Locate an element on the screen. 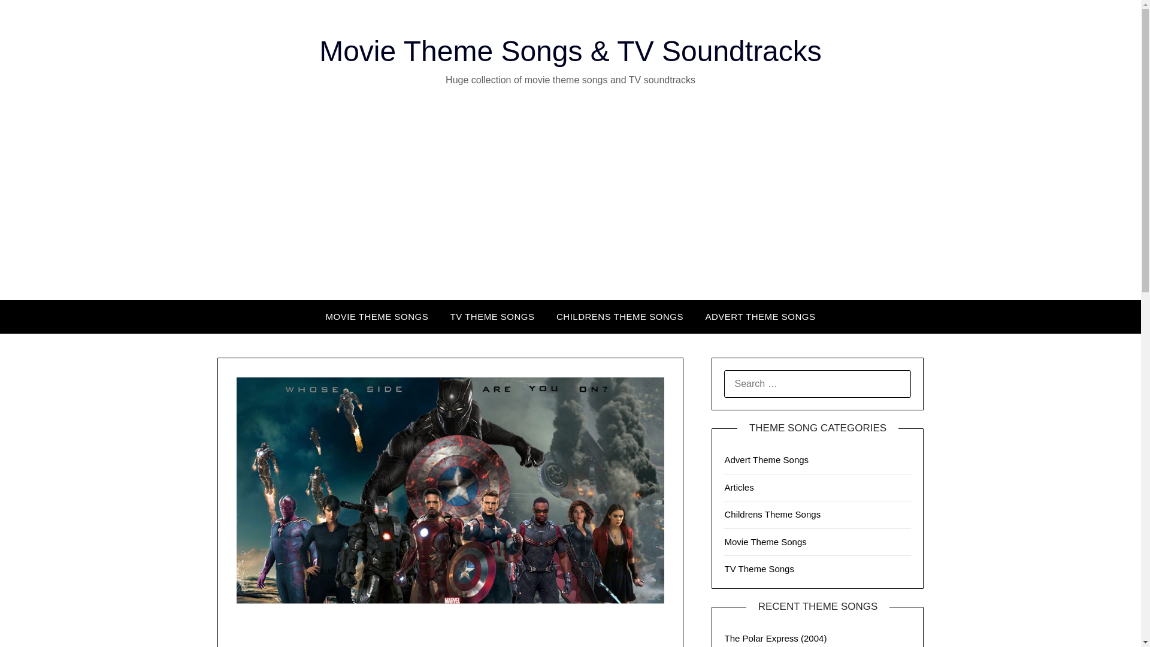 Image resolution: width=1150 pixels, height=647 pixels. ADVERT THEME SONGS is located at coordinates (759, 317).